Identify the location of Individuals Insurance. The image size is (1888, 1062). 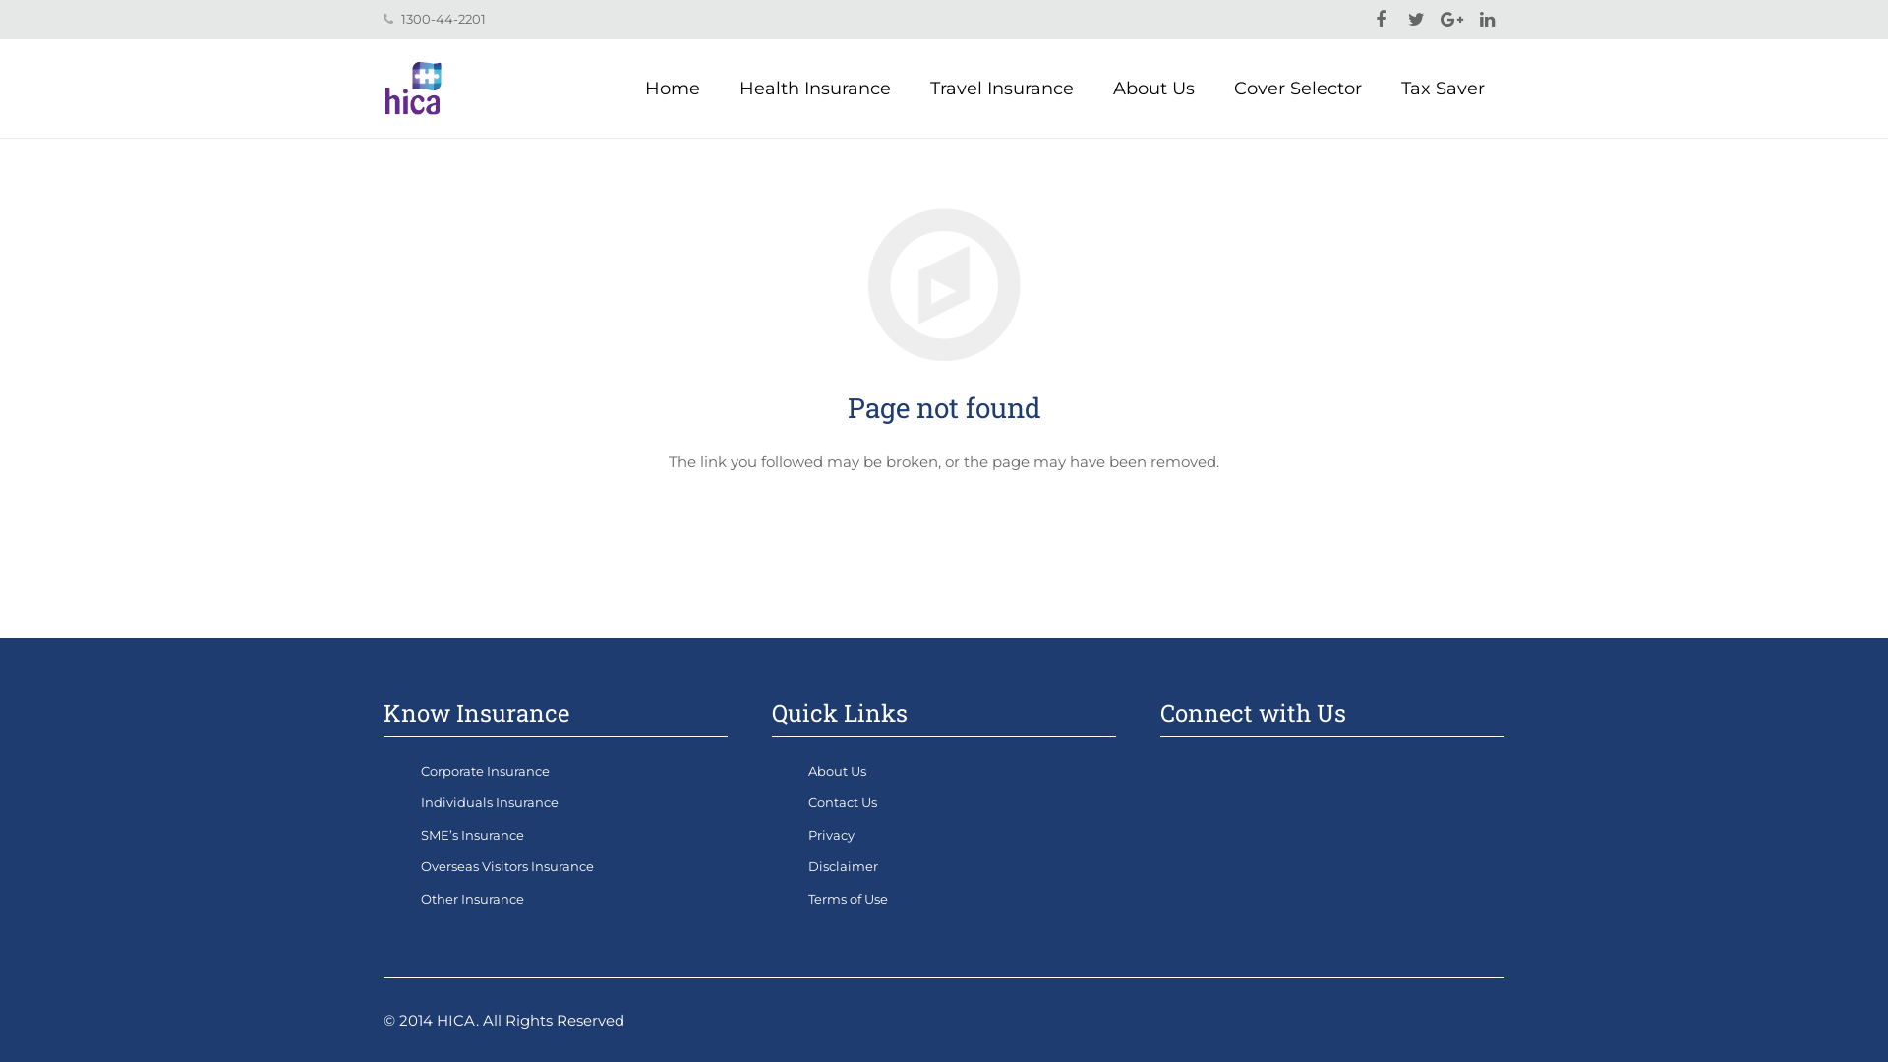
(490, 802).